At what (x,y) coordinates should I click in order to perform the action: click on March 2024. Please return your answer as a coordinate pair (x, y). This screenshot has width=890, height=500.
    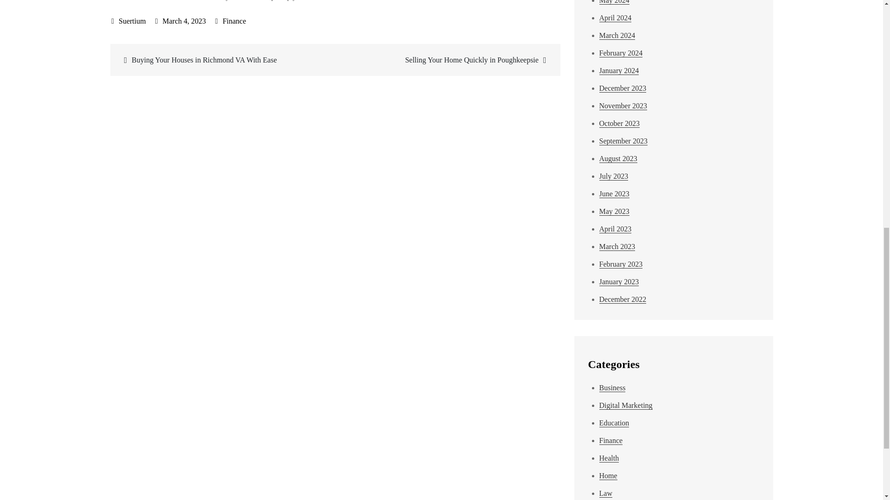
    Looking at the image, I should click on (617, 36).